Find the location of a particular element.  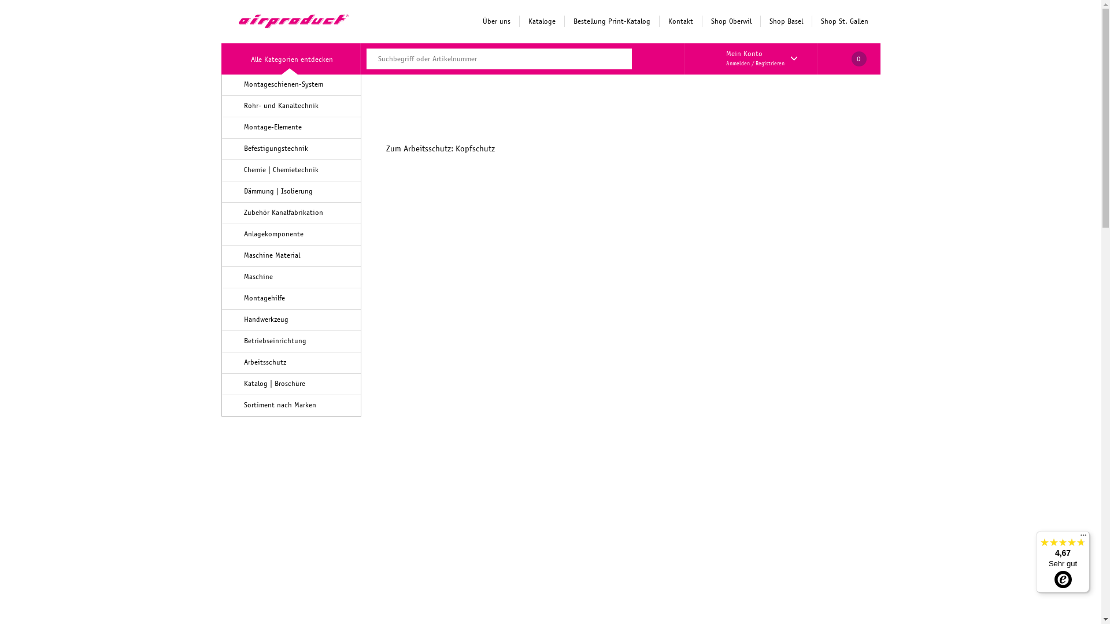

Montageschienen-System is located at coordinates (283, 84).